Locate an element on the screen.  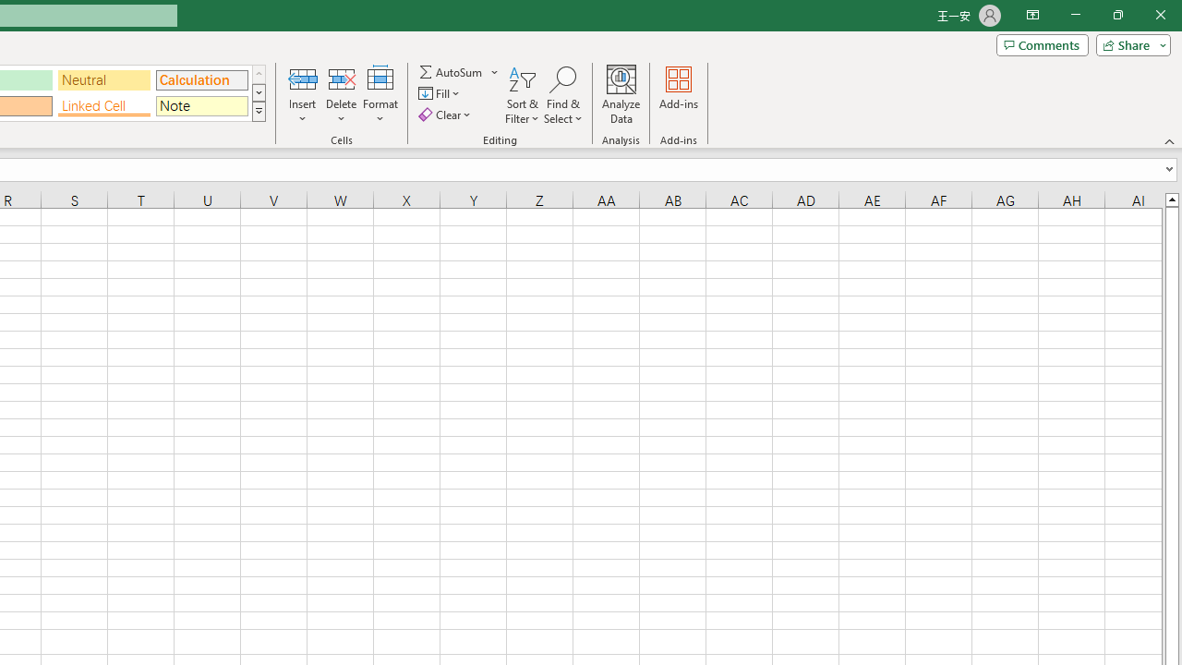
Close is located at coordinates (1160, 15).